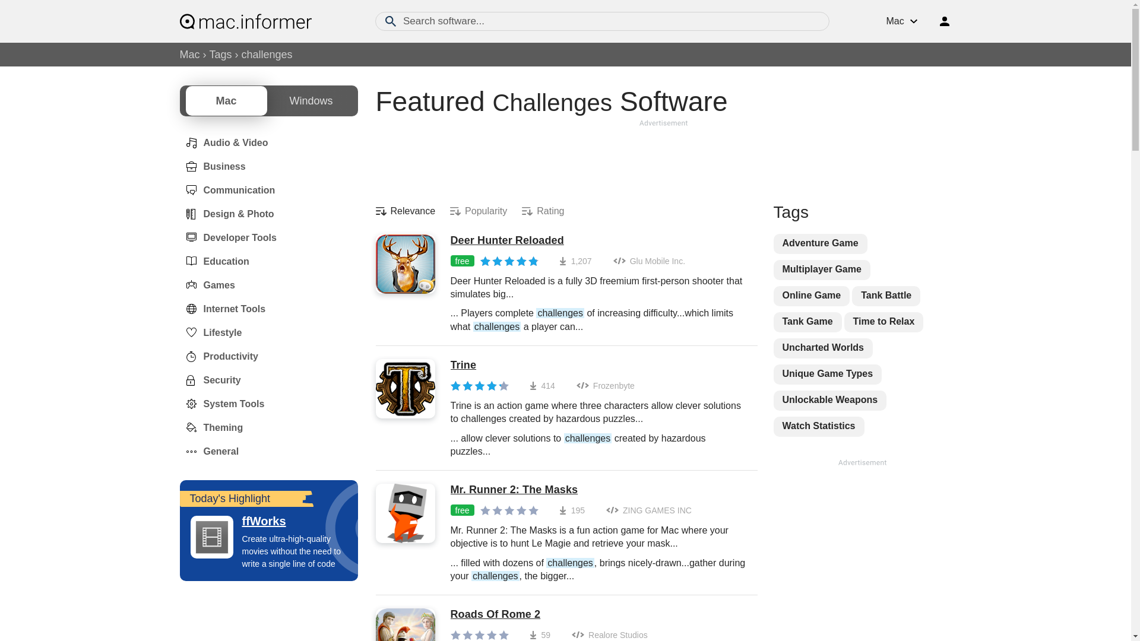  What do you see at coordinates (208, 451) in the screenshot?
I see `General` at bounding box center [208, 451].